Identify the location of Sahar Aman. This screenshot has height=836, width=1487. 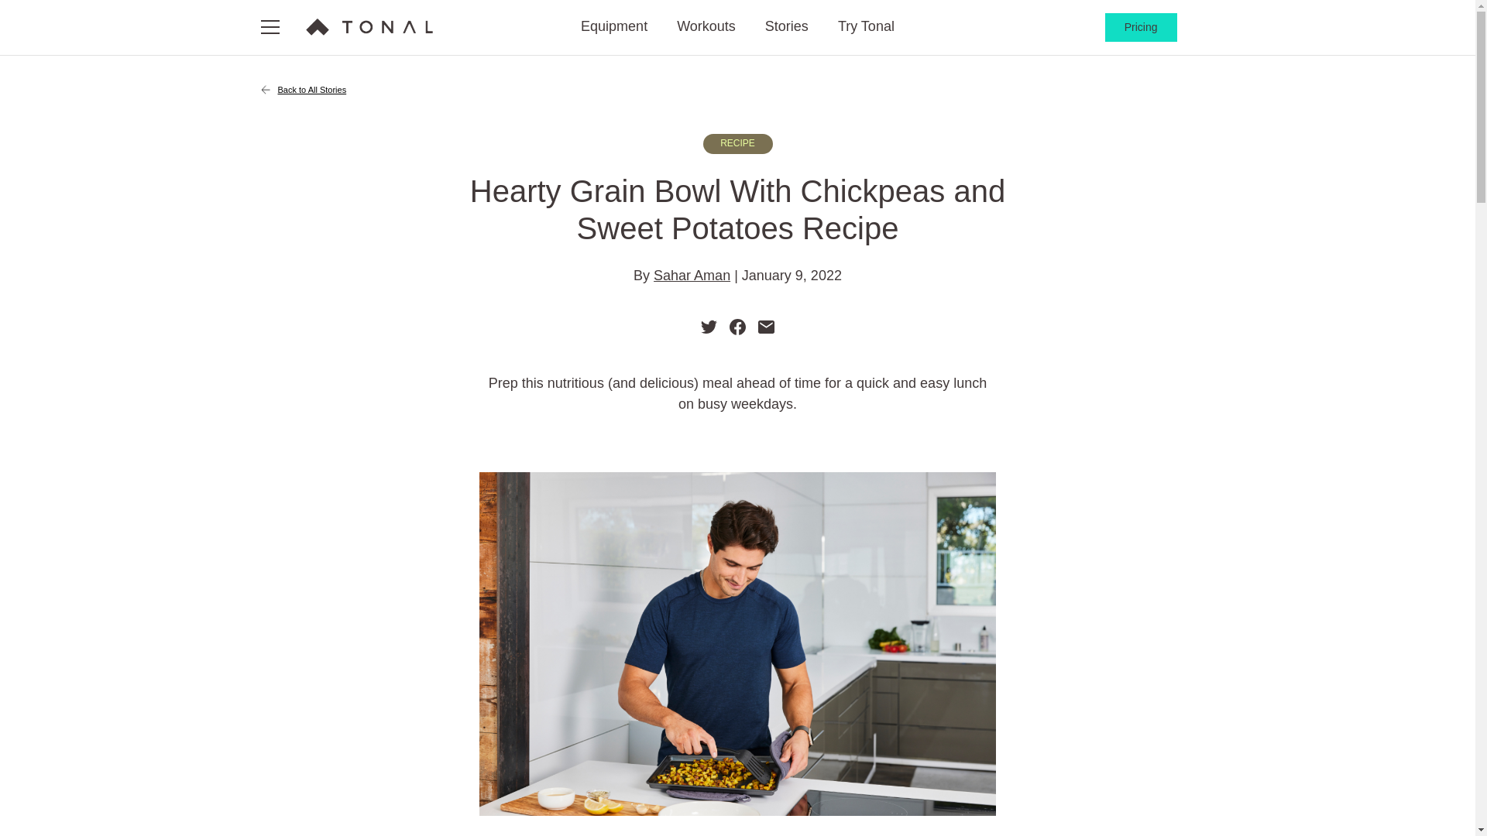
(692, 276).